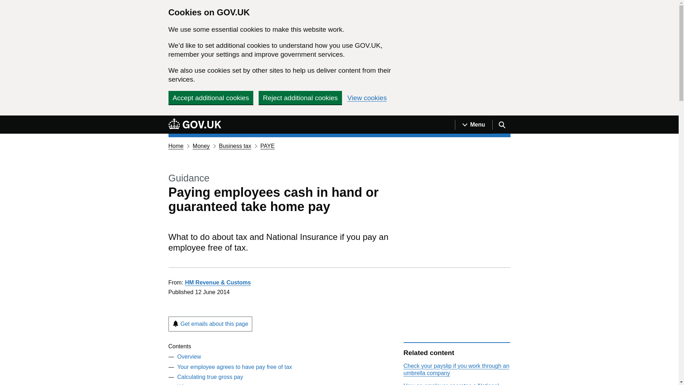  What do you see at coordinates (473, 125) in the screenshot?
I see `Menu` at bounding box center [473, 125].